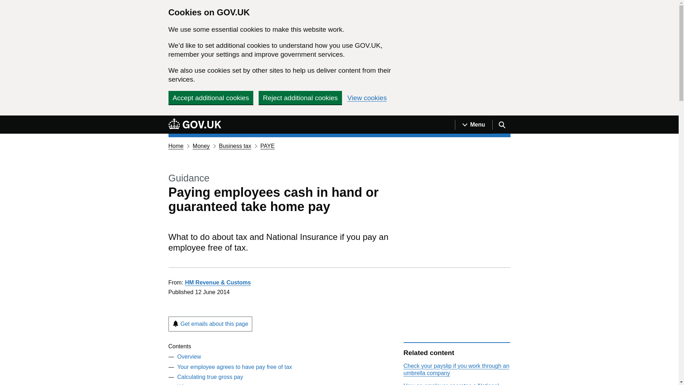  What do you see at coordinates (473, 125) in the screenshot?
I see `Menu` at bounding box center [473, 125].